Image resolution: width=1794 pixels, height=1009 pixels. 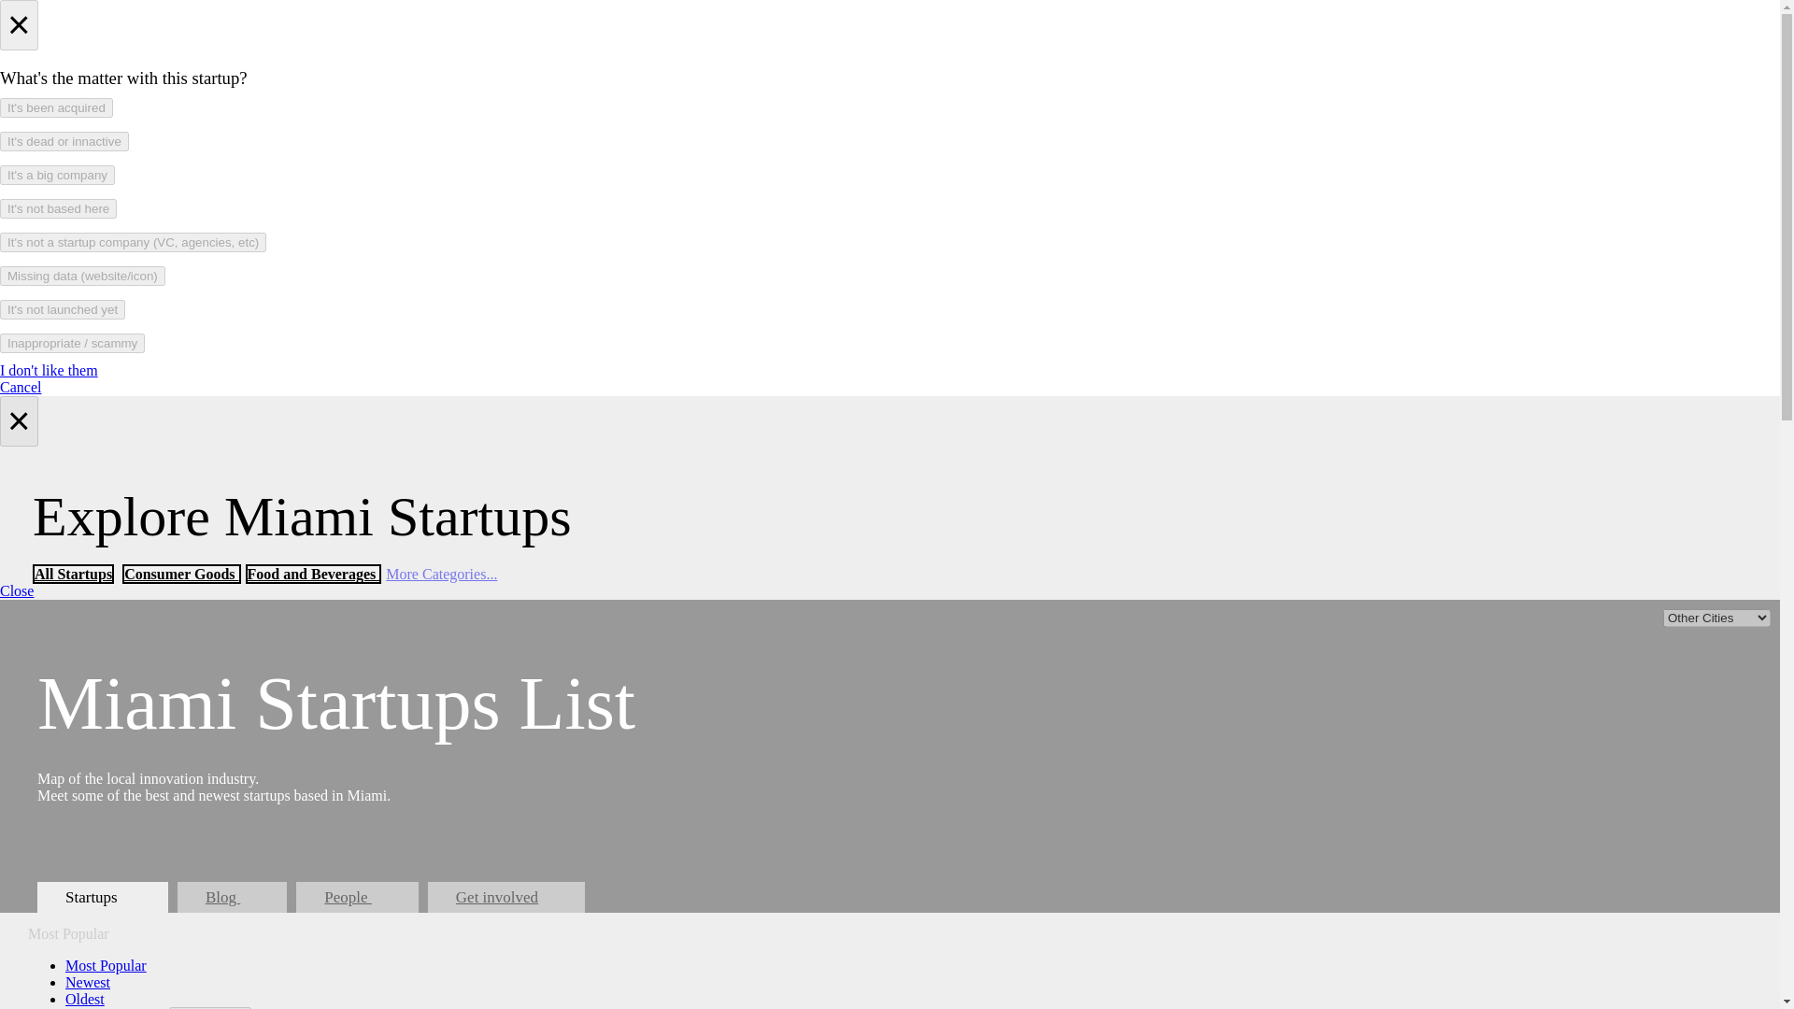 I want to click on It's a big company, so click(x=57, y=175).